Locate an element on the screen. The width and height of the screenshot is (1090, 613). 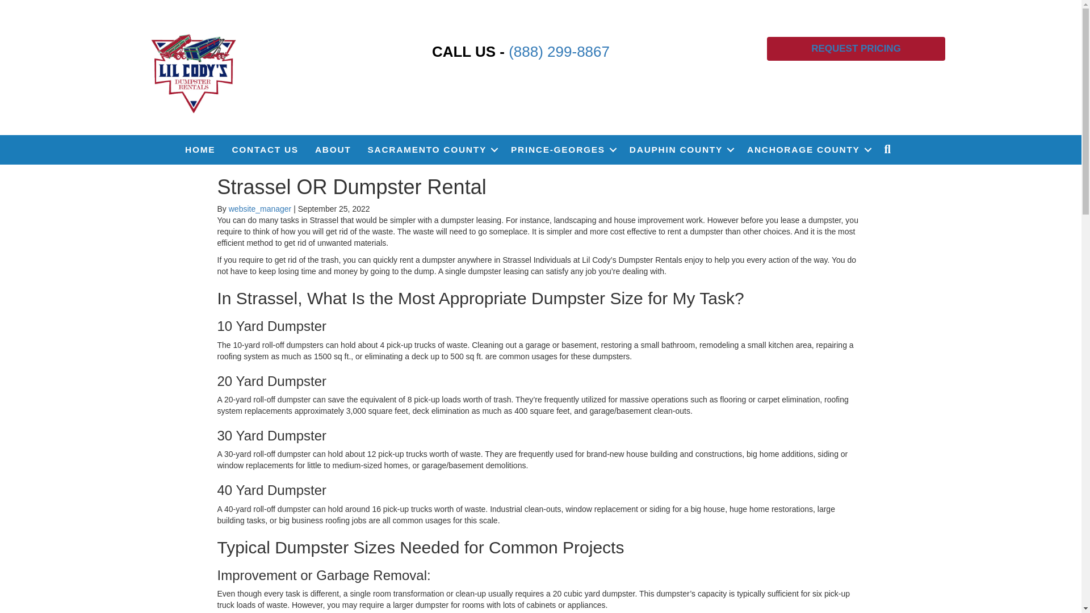
SACRAMENTO COUNTY is located at coordinates (431, 150).